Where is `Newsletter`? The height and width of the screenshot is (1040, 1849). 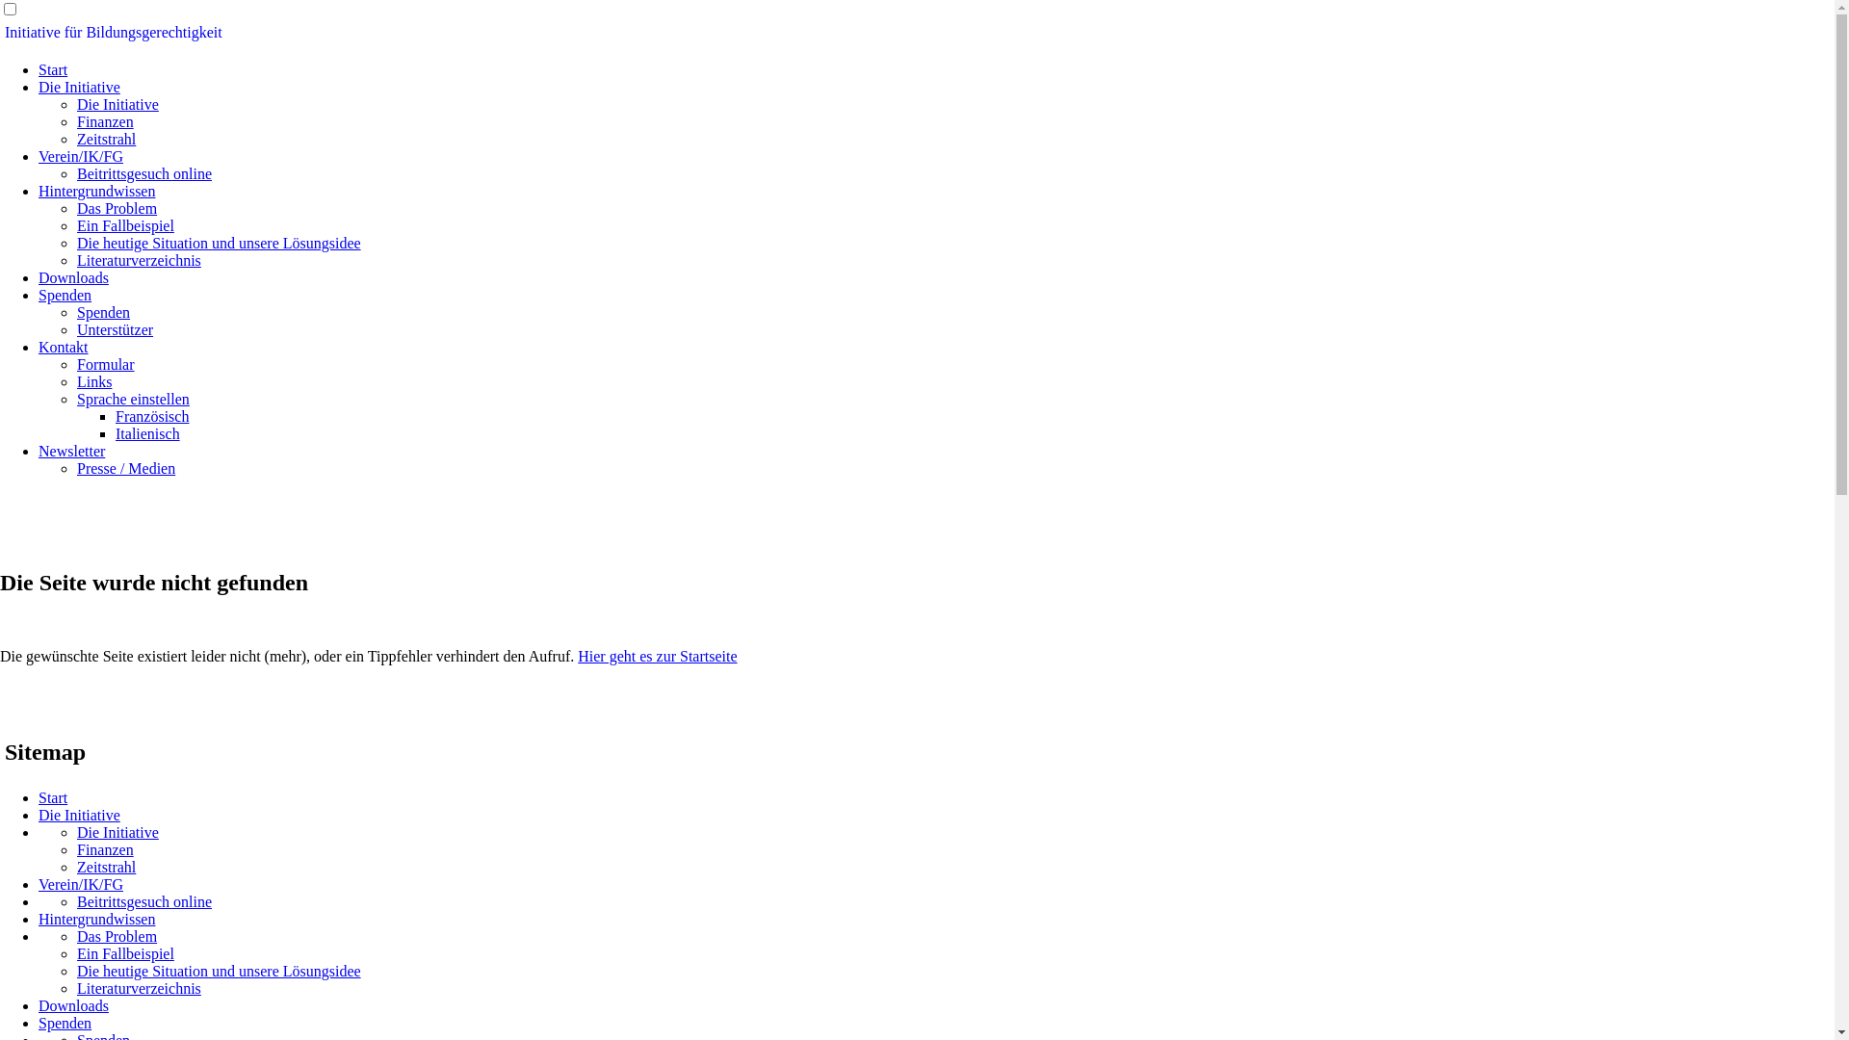
Newsletter is located at coordinates (71, 451).